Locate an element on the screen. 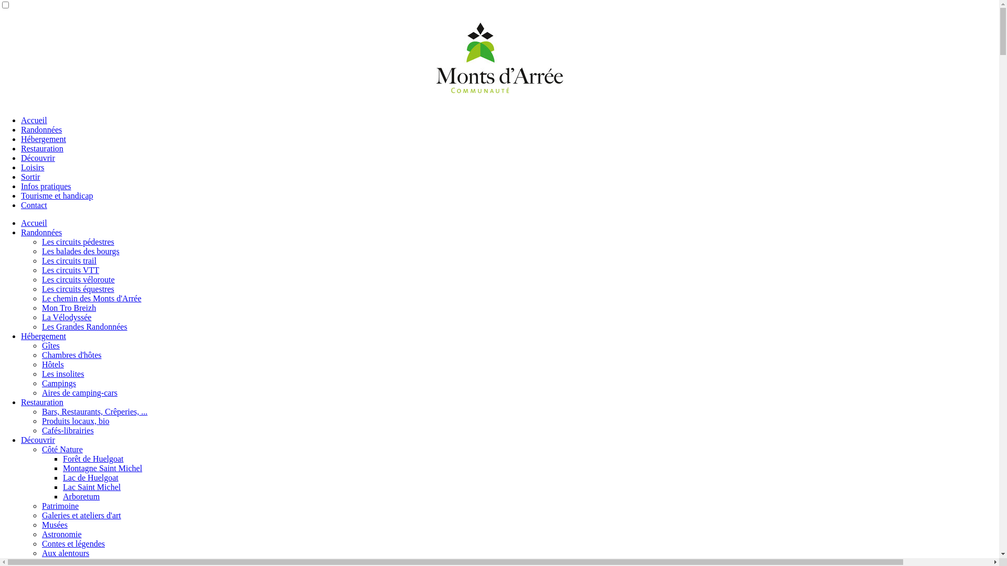  Lac Saint Michel is located at coordinates (92, 487).